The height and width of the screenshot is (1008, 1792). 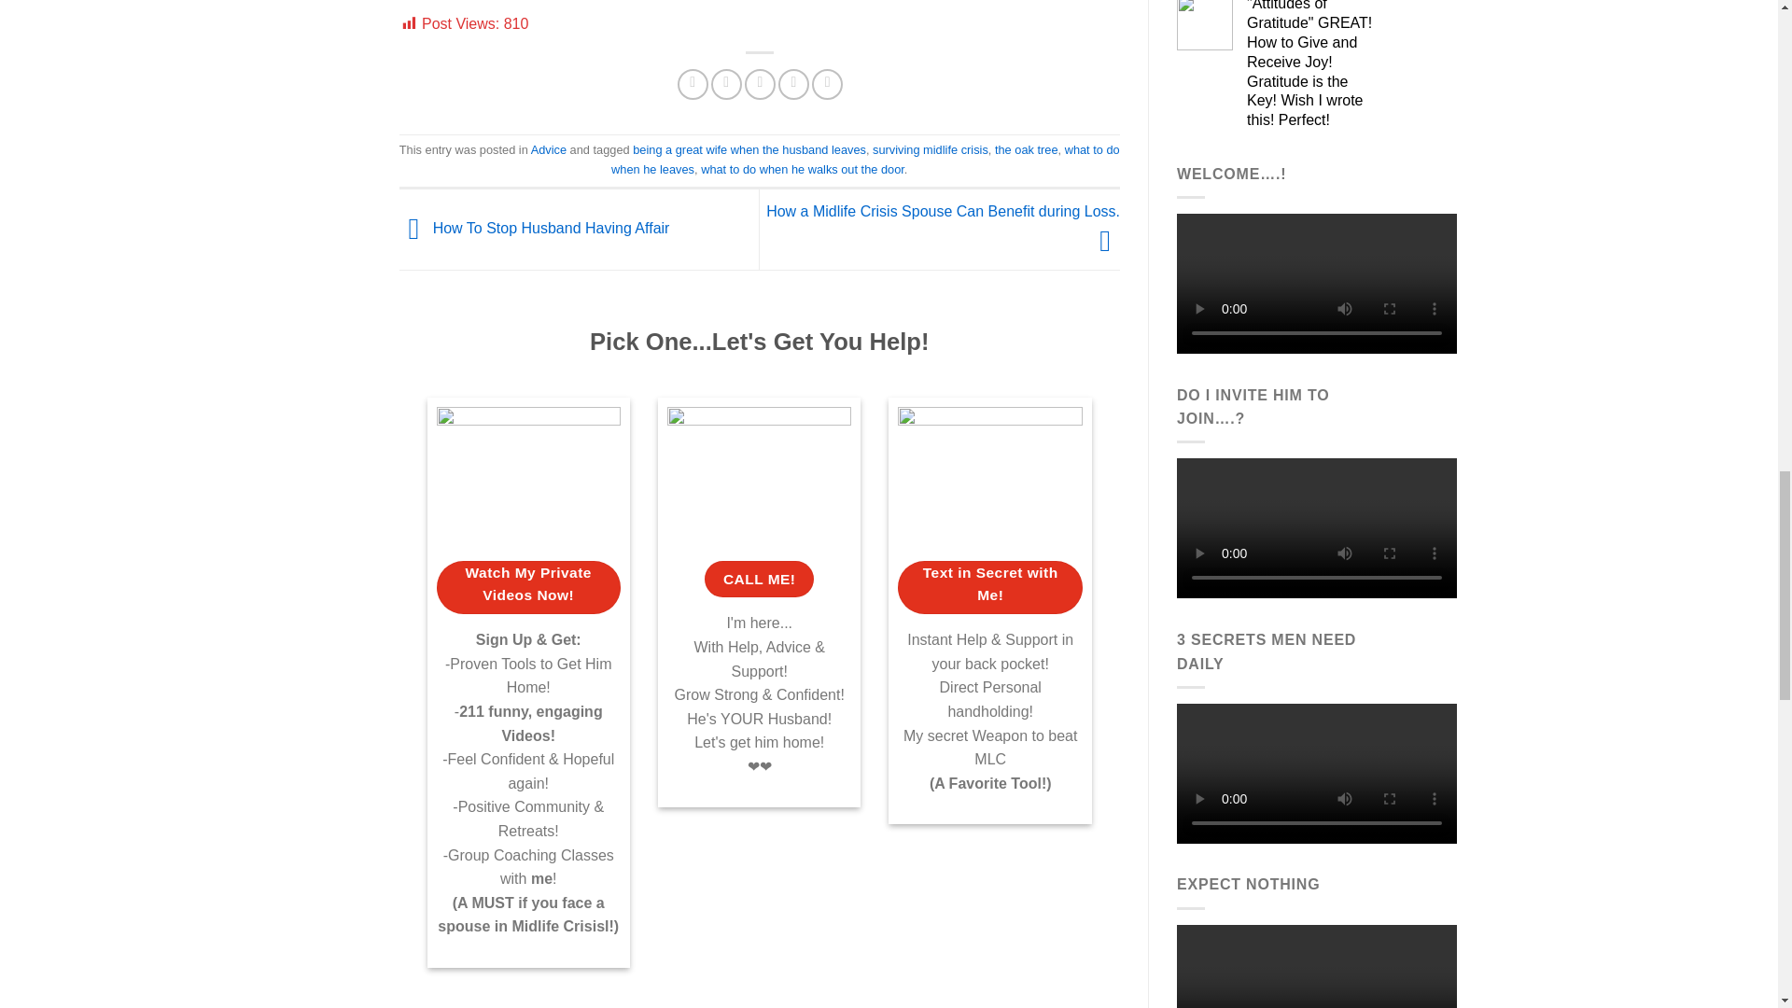 I want to click on Share on Facebook, so click(x=693, y=84).